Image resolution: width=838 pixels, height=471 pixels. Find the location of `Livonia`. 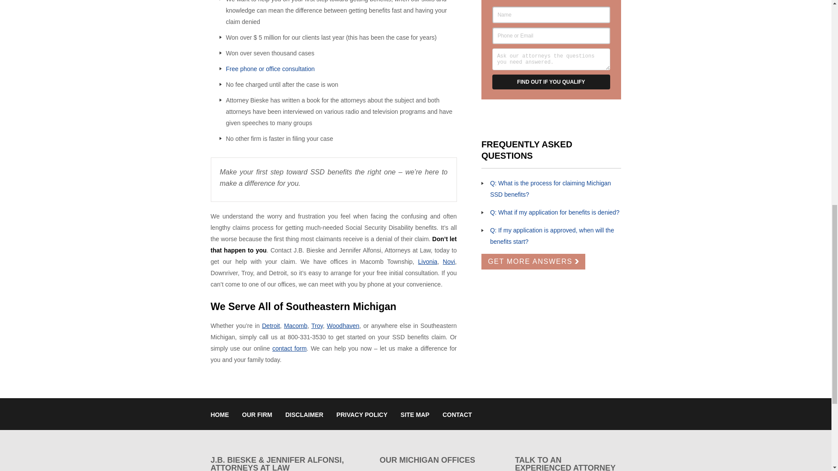

Livonia is located at coordinates (428, 262).